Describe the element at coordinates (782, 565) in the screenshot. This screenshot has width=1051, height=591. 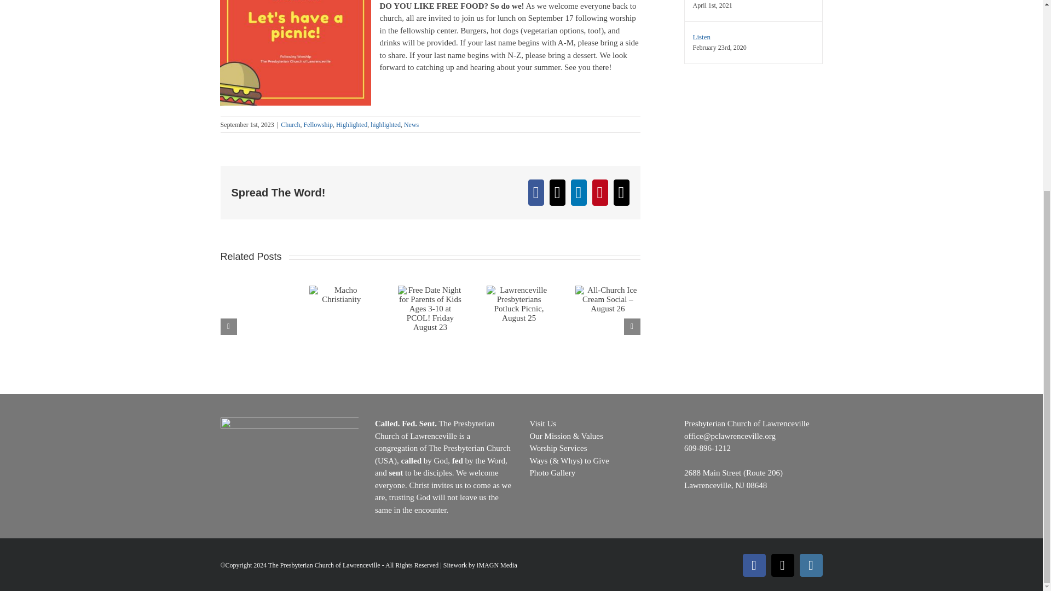
I see `X` at that location.